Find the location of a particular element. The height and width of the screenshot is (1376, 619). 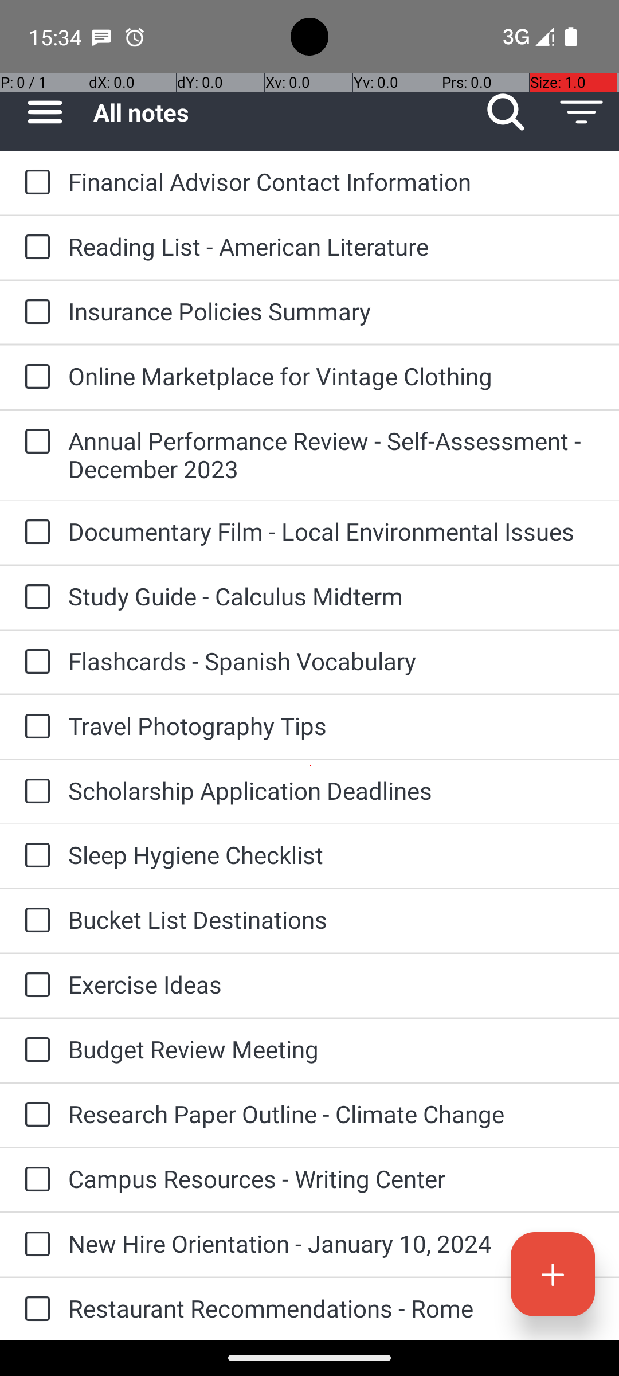

Sleep Hygiene Checklist is located at coordinates (332, 854).